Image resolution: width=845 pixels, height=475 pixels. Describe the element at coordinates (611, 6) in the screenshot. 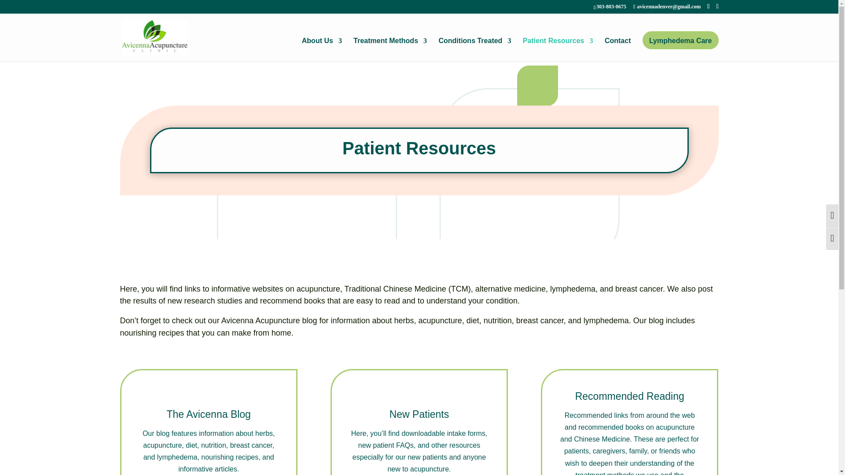

I see `303-803-0675` at that location.